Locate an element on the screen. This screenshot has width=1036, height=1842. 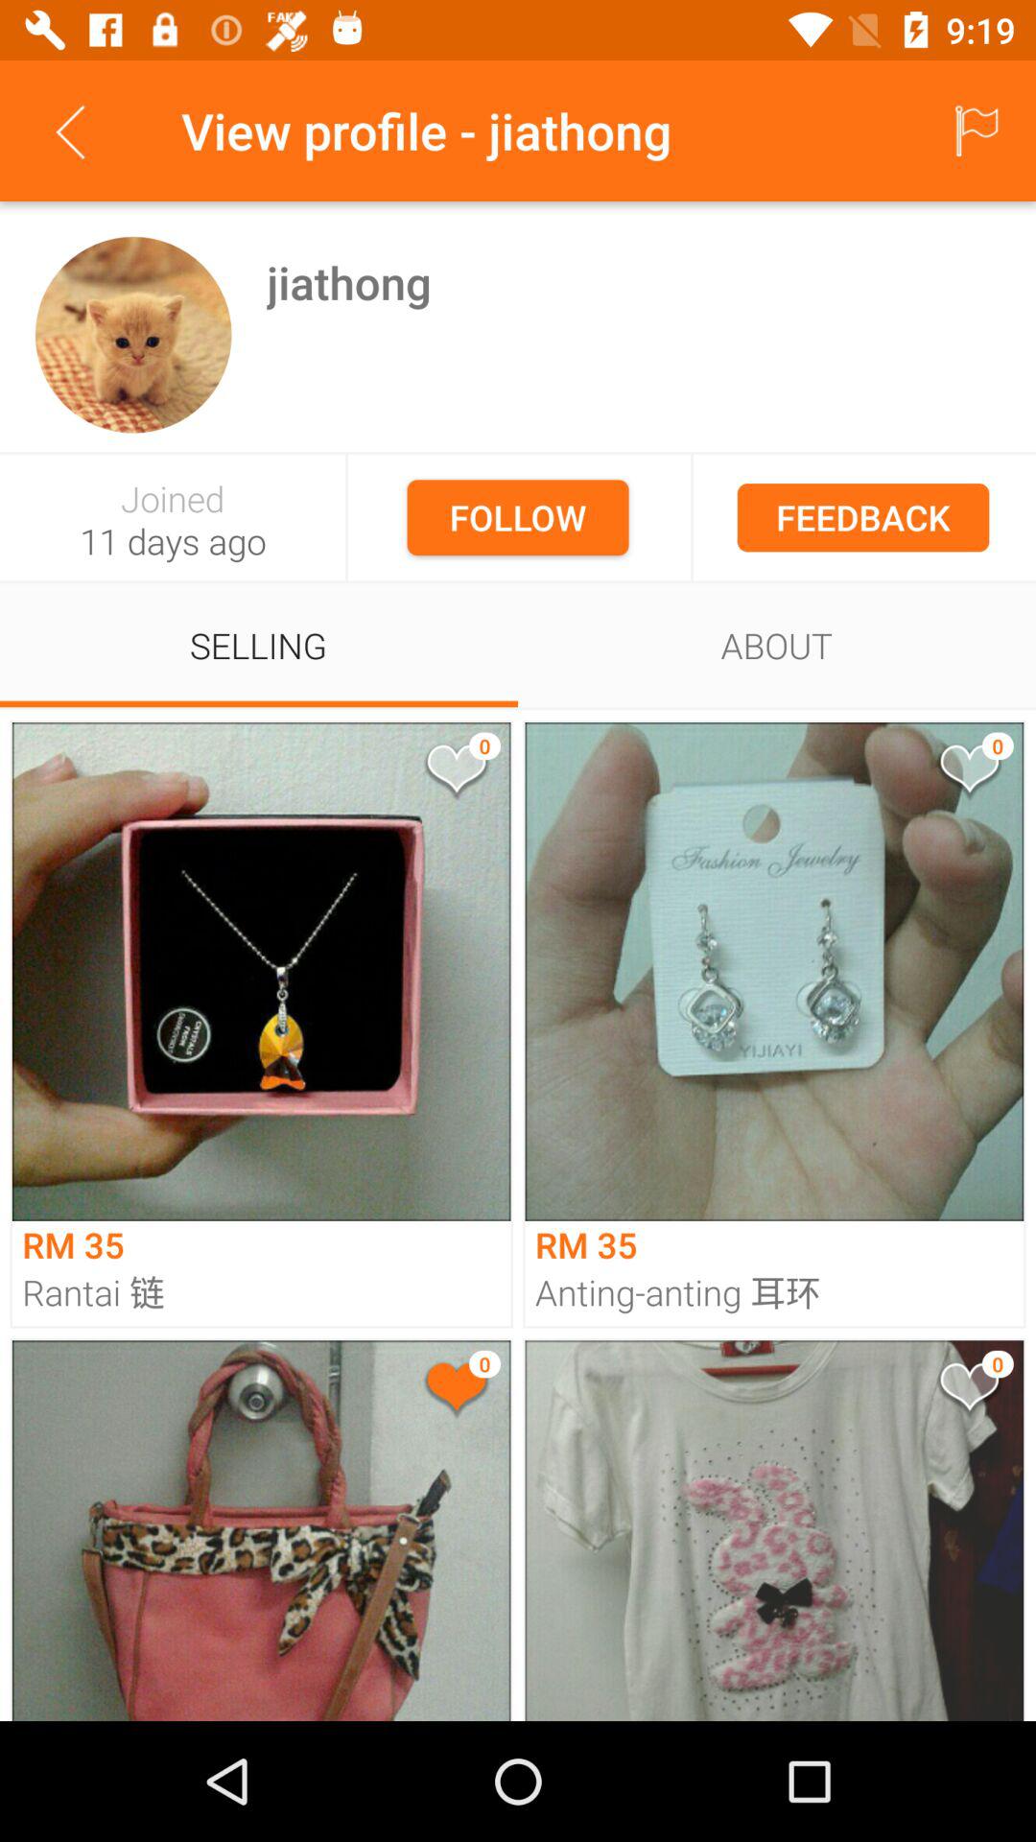
like the image is located at coordinates (455, 773).